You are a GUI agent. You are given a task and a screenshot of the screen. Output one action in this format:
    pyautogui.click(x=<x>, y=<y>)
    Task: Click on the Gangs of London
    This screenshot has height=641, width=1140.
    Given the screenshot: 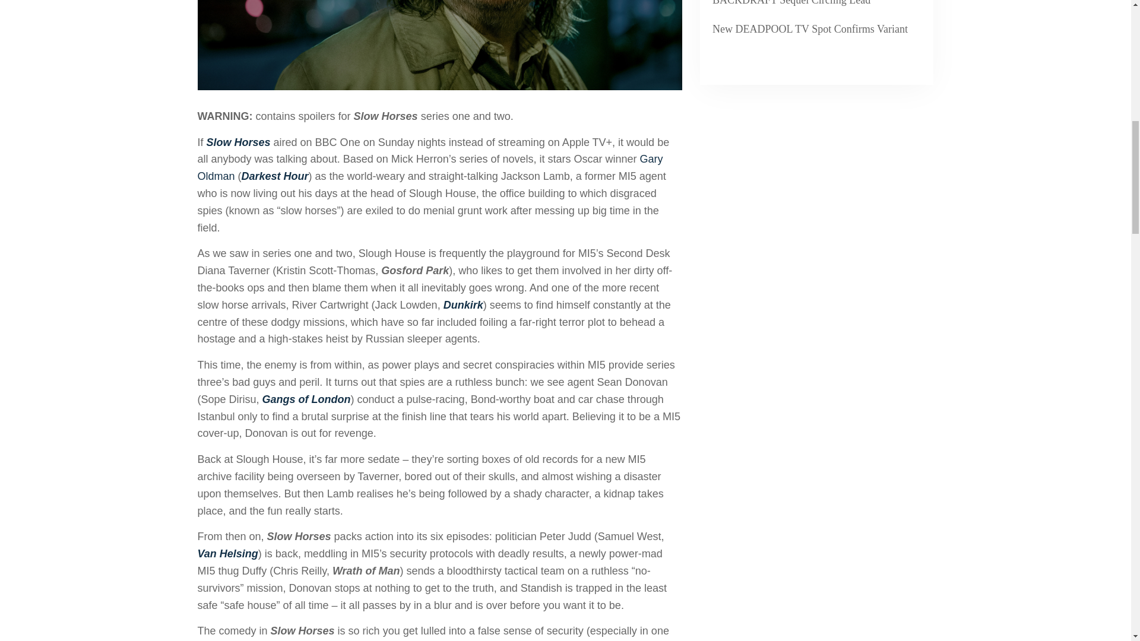 What is the action you would take?
    pyautogui.click(x=306, y=399)
    